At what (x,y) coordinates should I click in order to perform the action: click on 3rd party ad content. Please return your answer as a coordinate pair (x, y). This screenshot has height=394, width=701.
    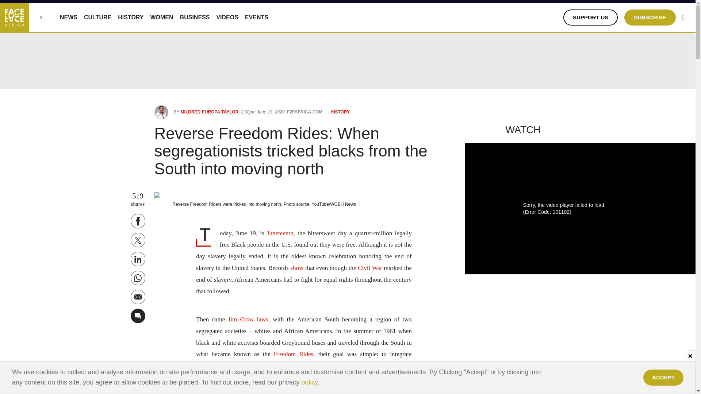
    Looking at the image, I should click on (348, 378).